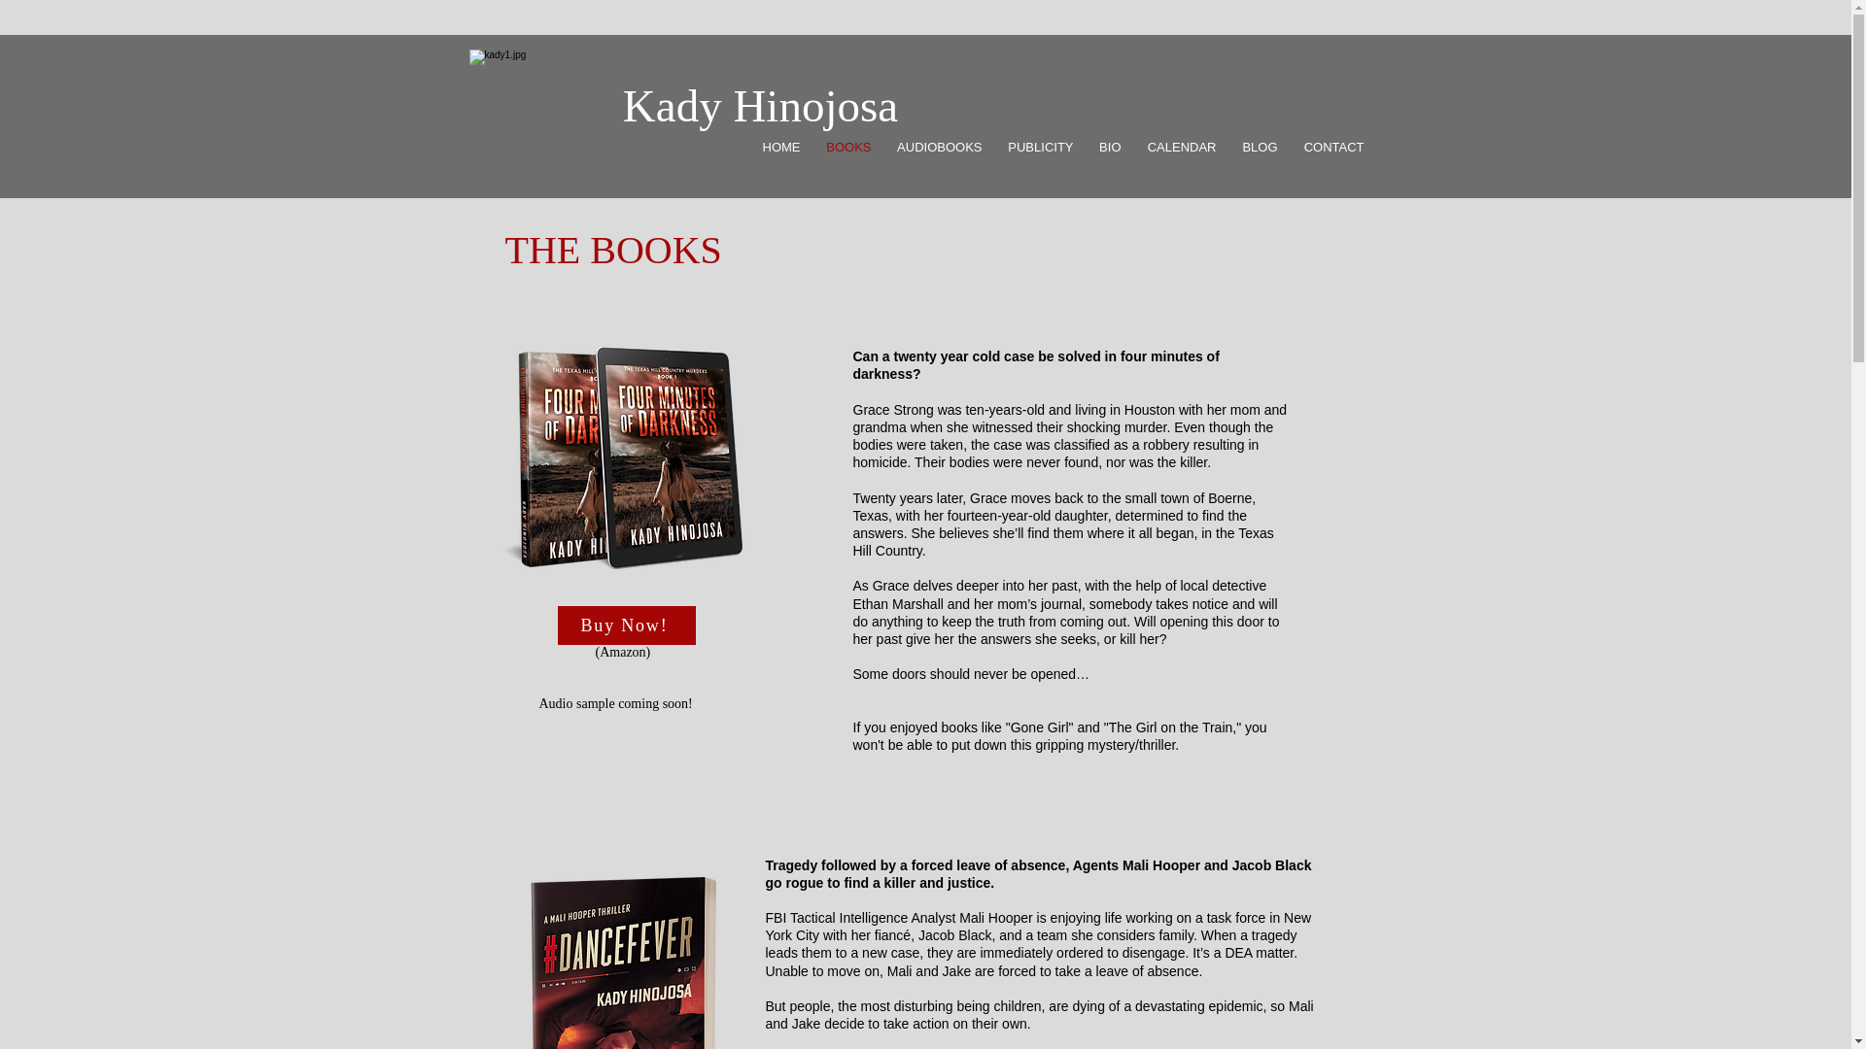  What do you see at coordinates (937, 148) in the screenshot?
I see `AUDIOBOOKS` at bounding box center [937, 148].